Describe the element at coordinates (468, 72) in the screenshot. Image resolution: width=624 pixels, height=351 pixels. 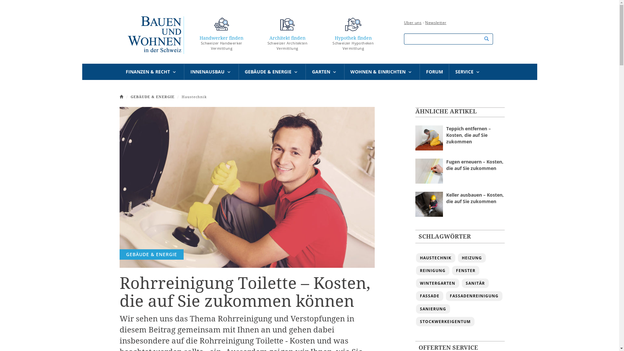
I see `SERVICE` at that location.